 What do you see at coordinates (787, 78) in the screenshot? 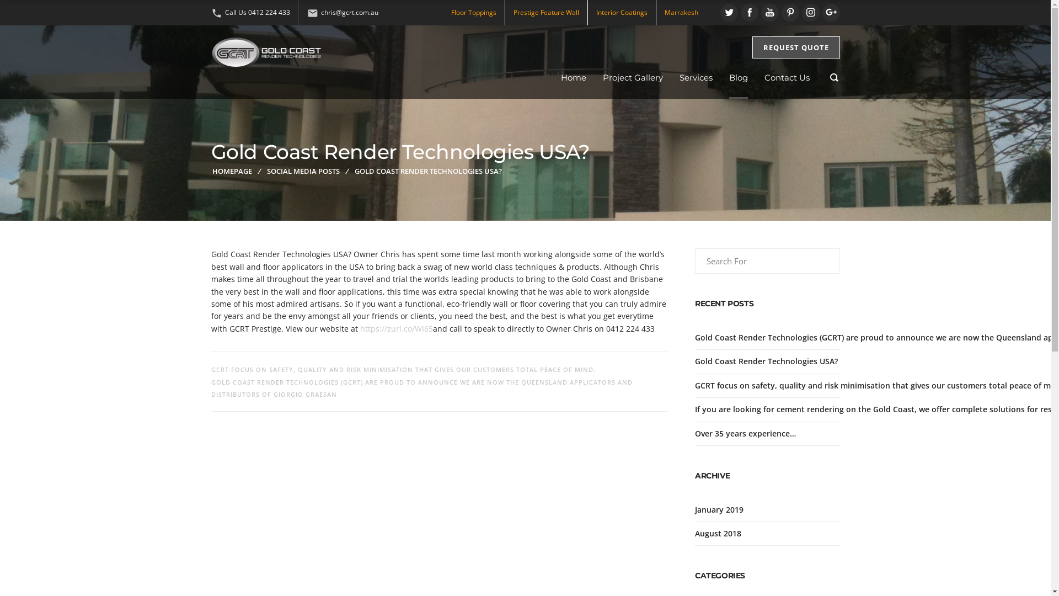
I see `Contact Us` at bounding box center [787, 78].